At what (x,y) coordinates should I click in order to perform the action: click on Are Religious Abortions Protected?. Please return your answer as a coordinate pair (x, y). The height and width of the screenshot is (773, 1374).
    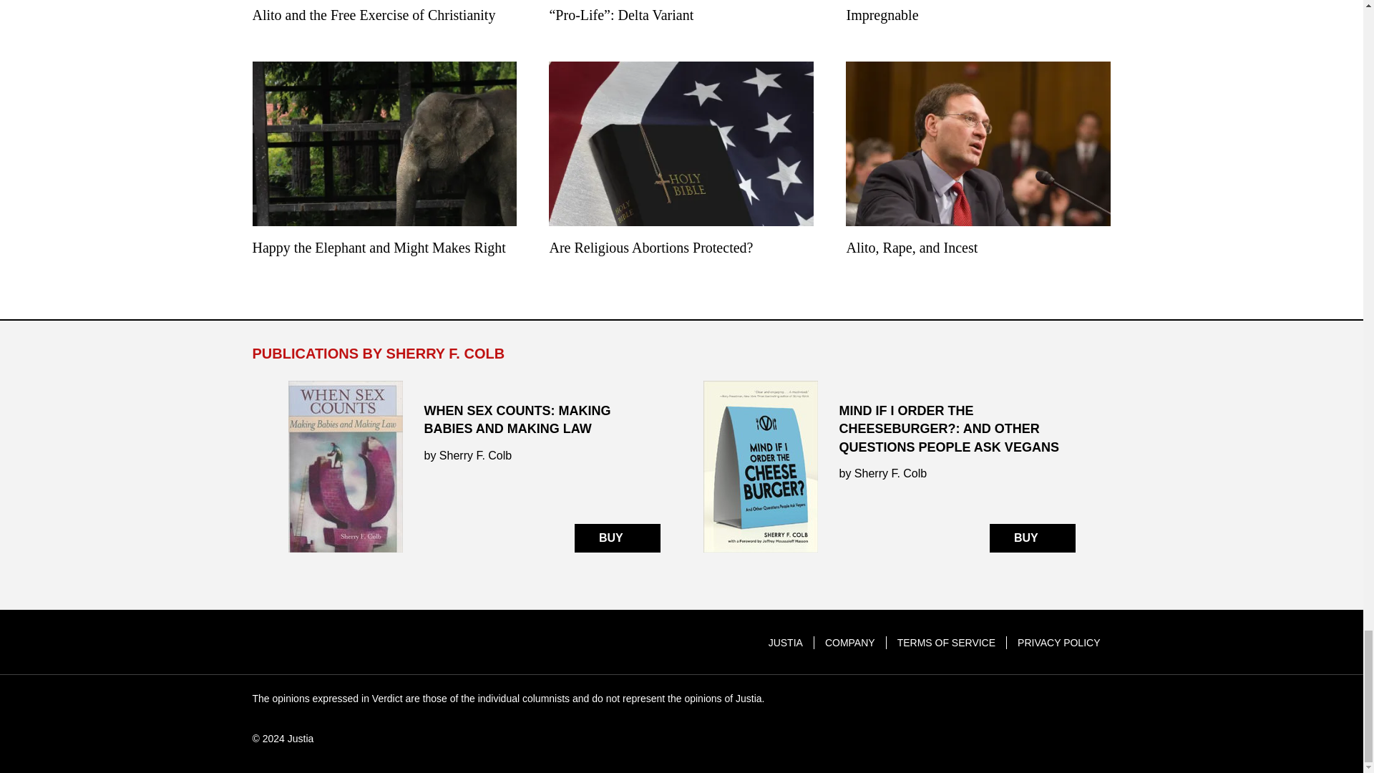
    Looking at the image, I should click on (681, 162).